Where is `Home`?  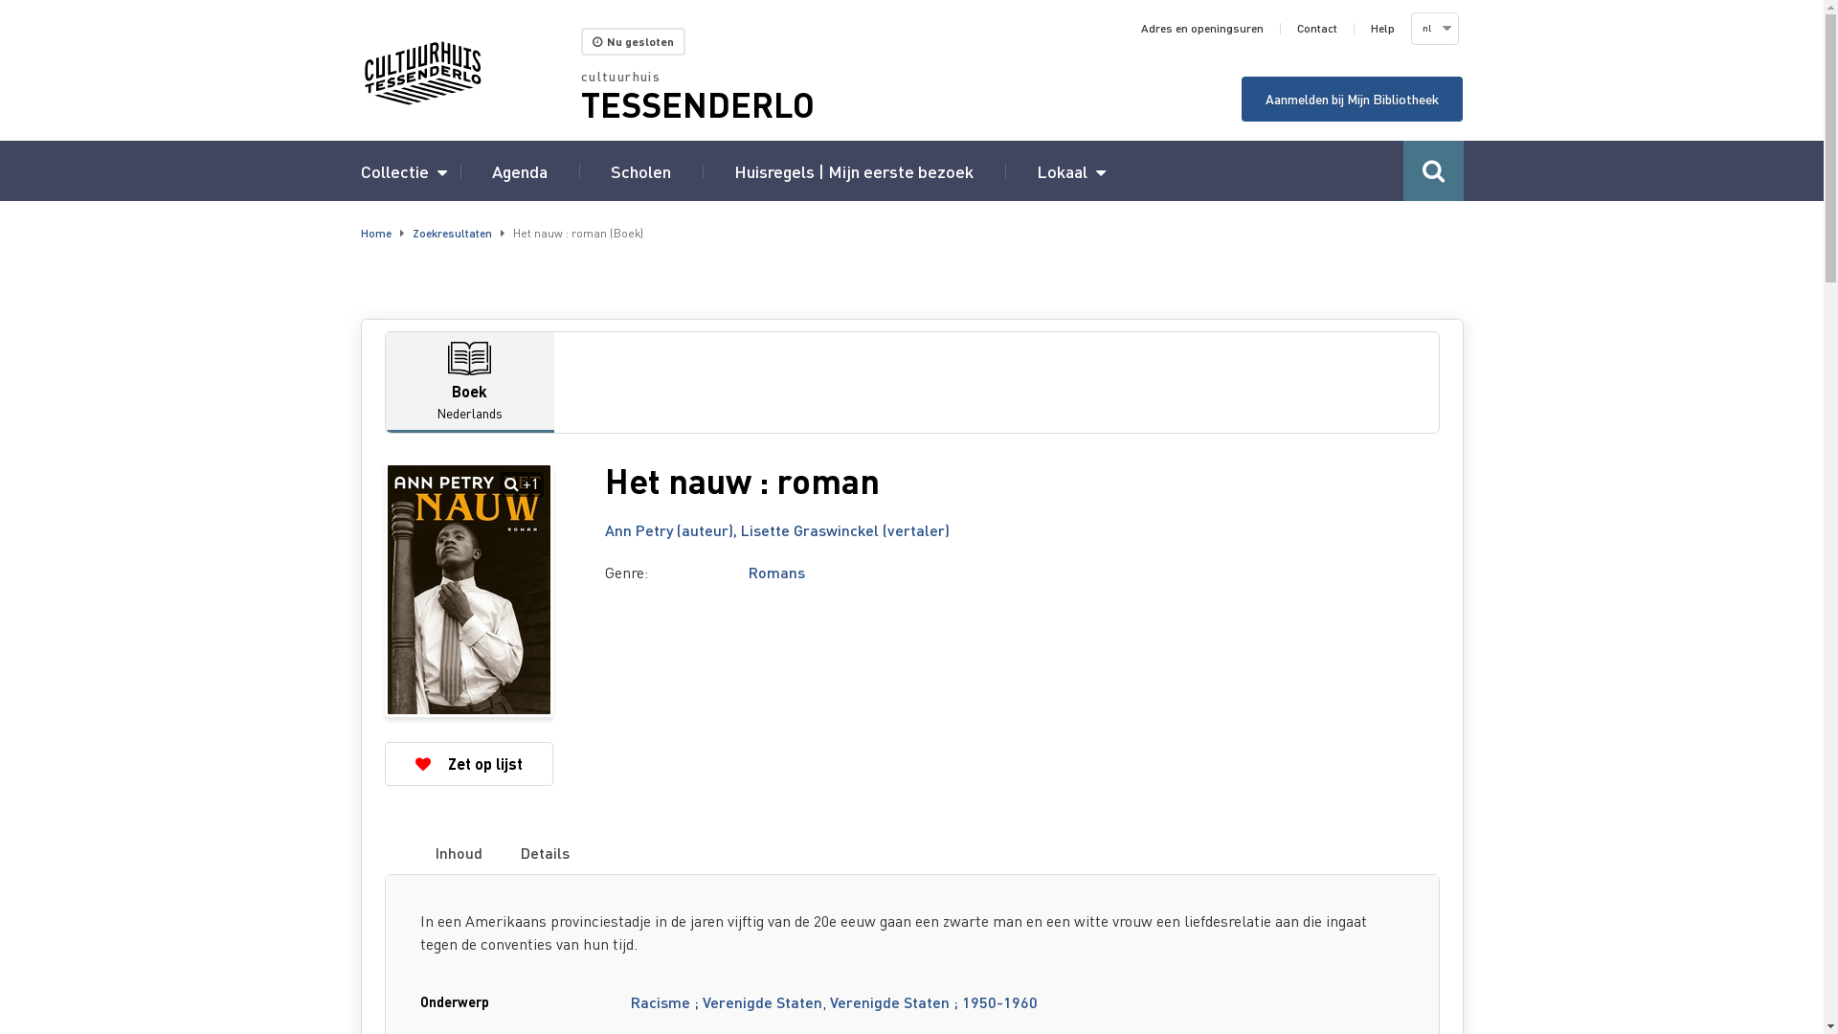 Home is located at coordinates (470, 73).